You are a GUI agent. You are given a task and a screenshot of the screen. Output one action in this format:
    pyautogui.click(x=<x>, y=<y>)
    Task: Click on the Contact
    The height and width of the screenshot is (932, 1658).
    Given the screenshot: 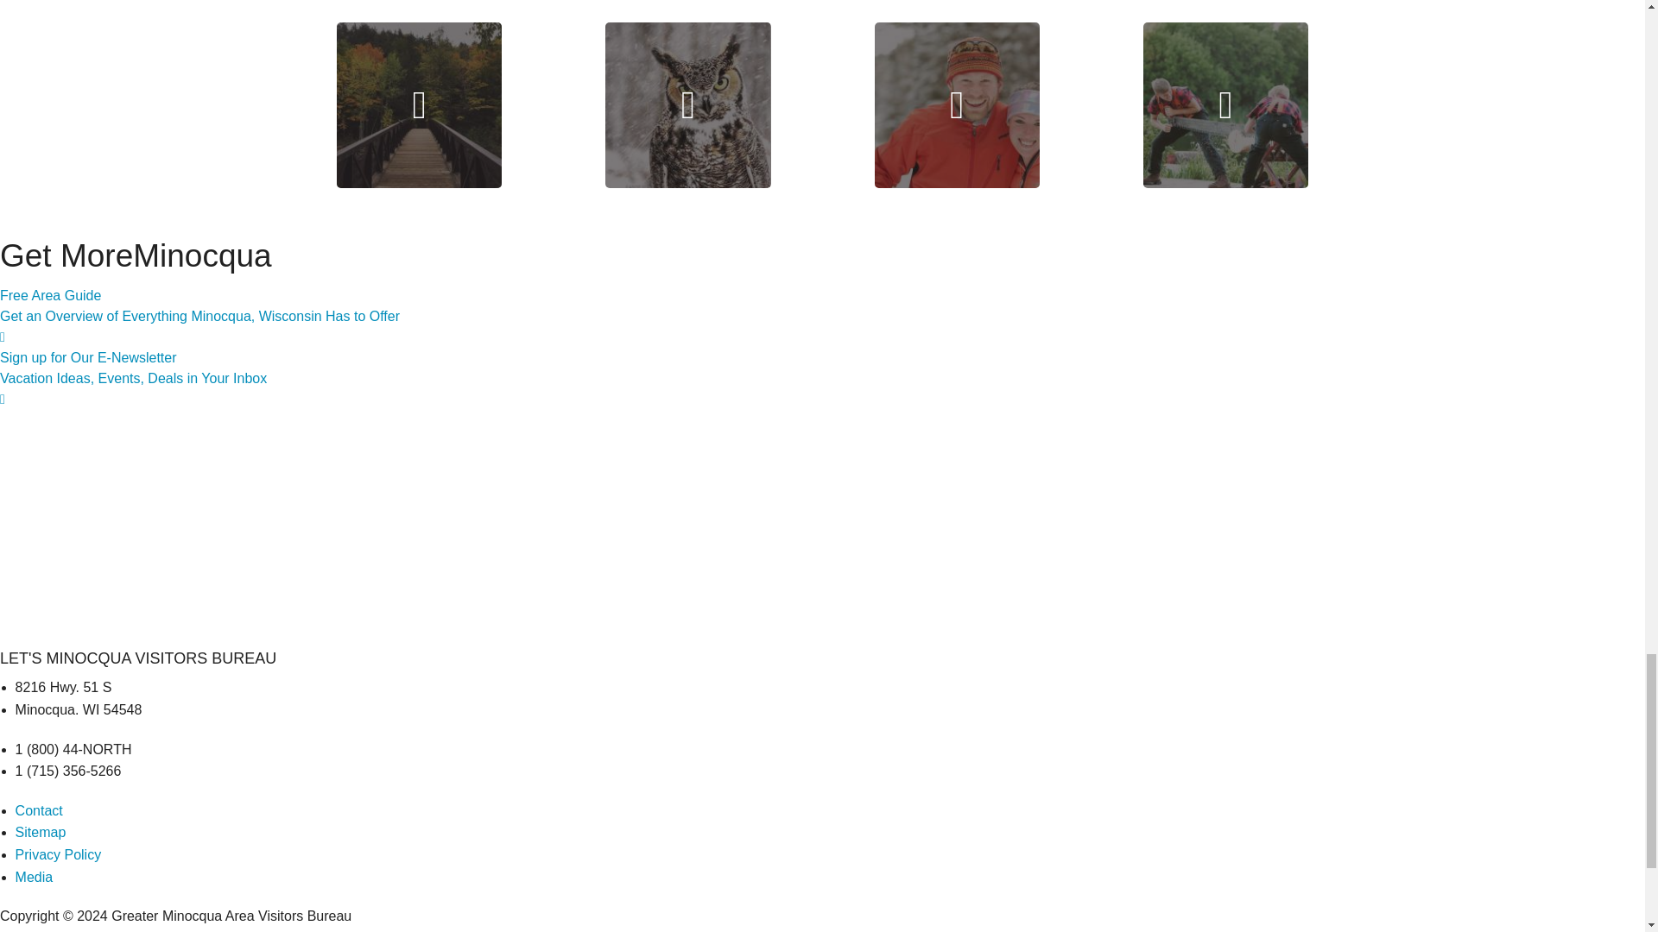 What is the action you would take?
    pyautogui.click(x=38, y=810)
    